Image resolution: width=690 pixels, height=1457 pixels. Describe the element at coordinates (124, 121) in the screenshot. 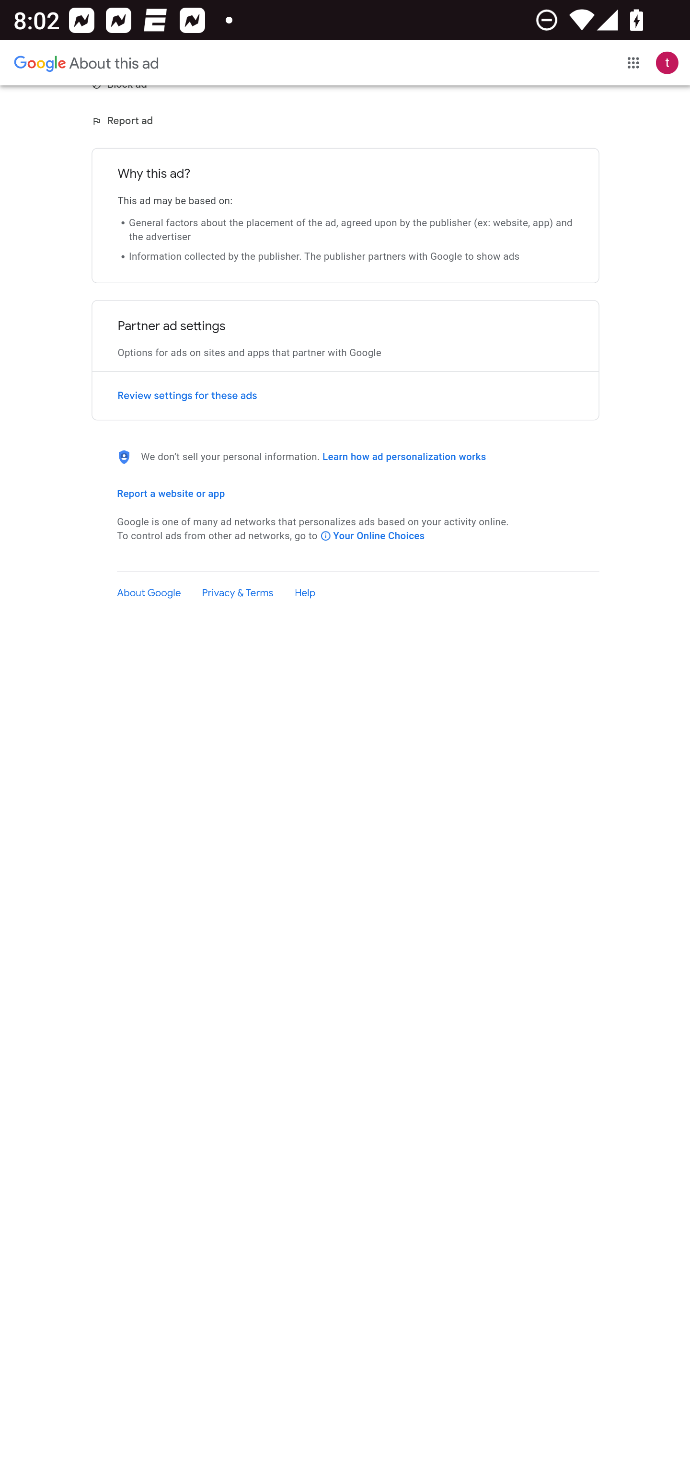

I see `Report ad (opens in new tab) Report ad` at that location.